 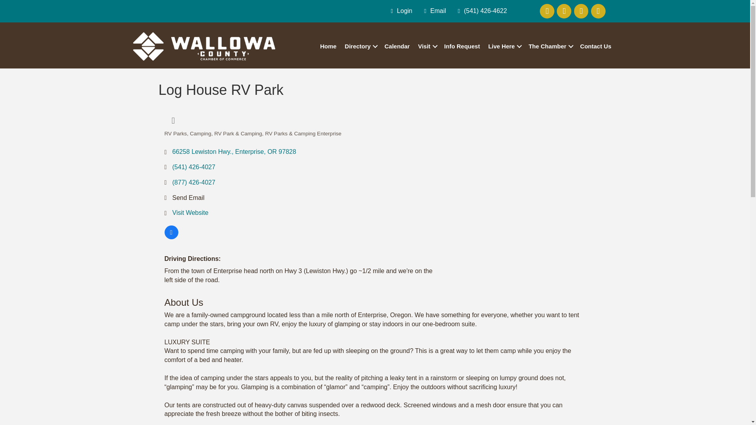 What do you see at coordinates (400, 11) in the screenshot?
I see `Login` at bounding box center [400, 11].